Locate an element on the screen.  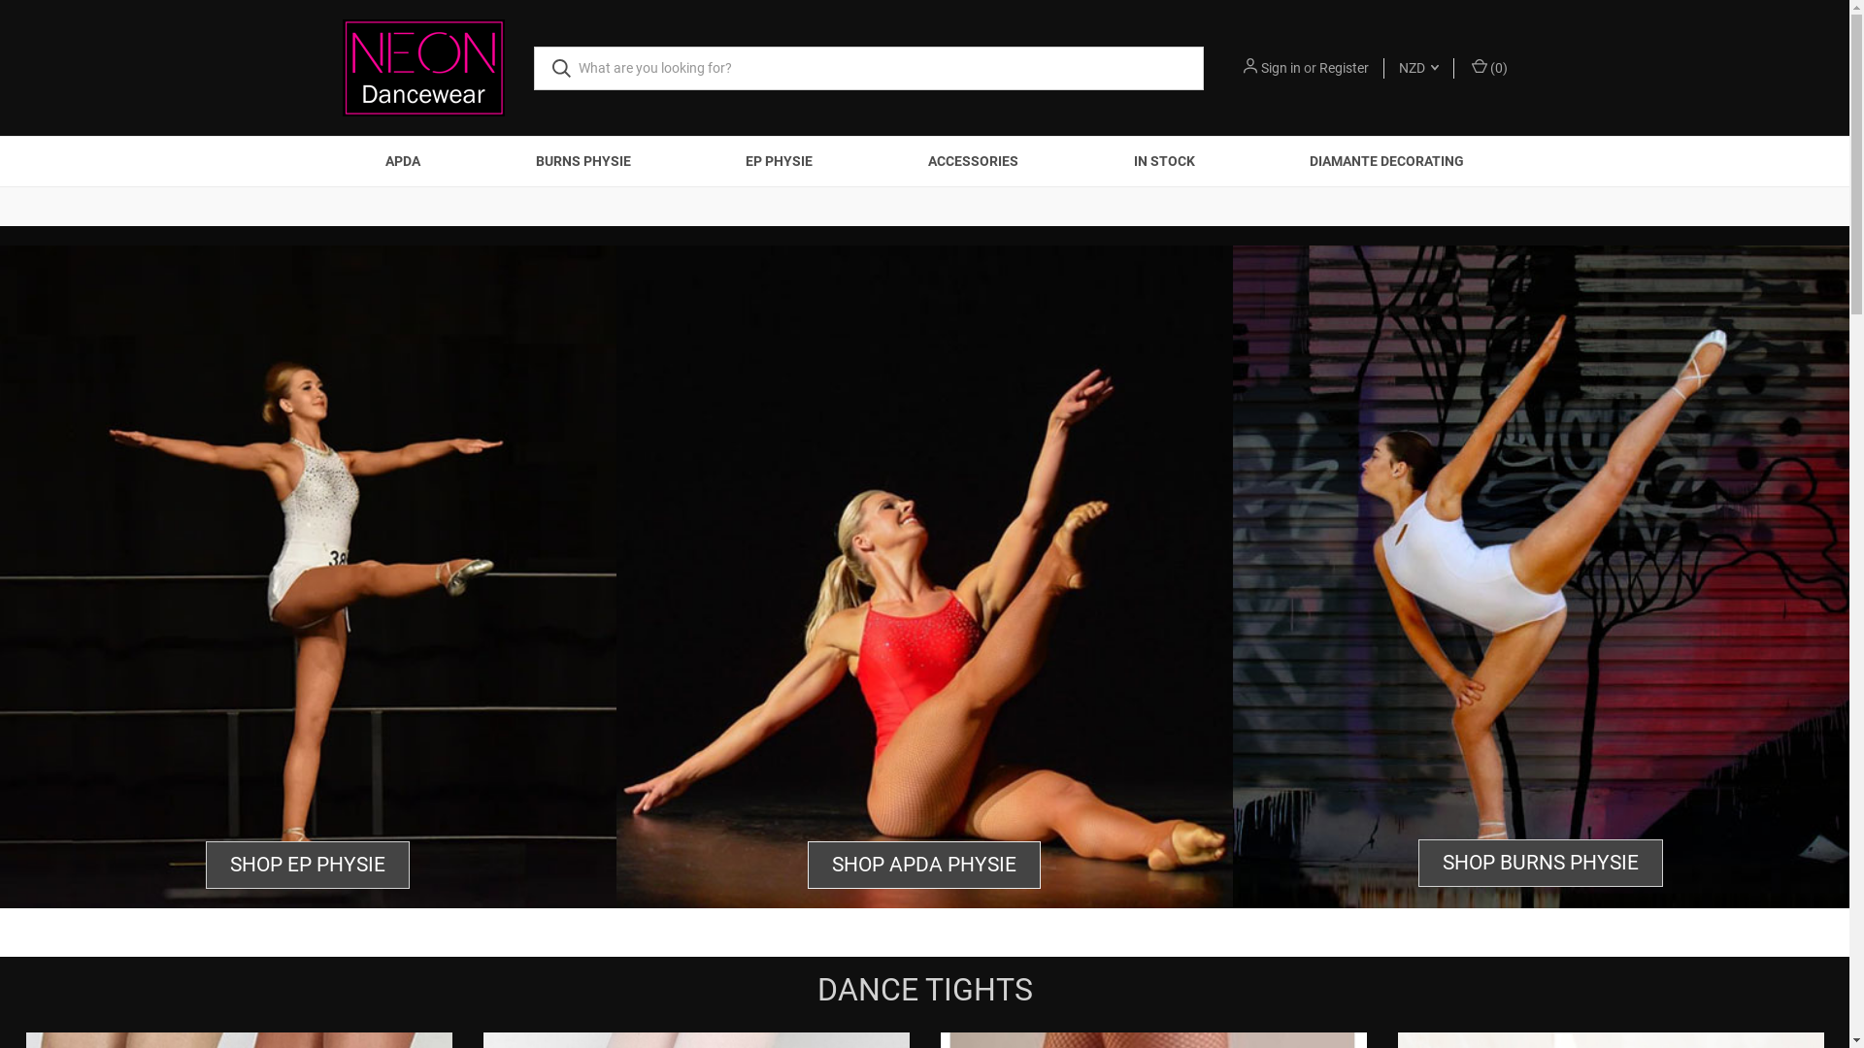
Sign in is located at coordinates (1280, 68).